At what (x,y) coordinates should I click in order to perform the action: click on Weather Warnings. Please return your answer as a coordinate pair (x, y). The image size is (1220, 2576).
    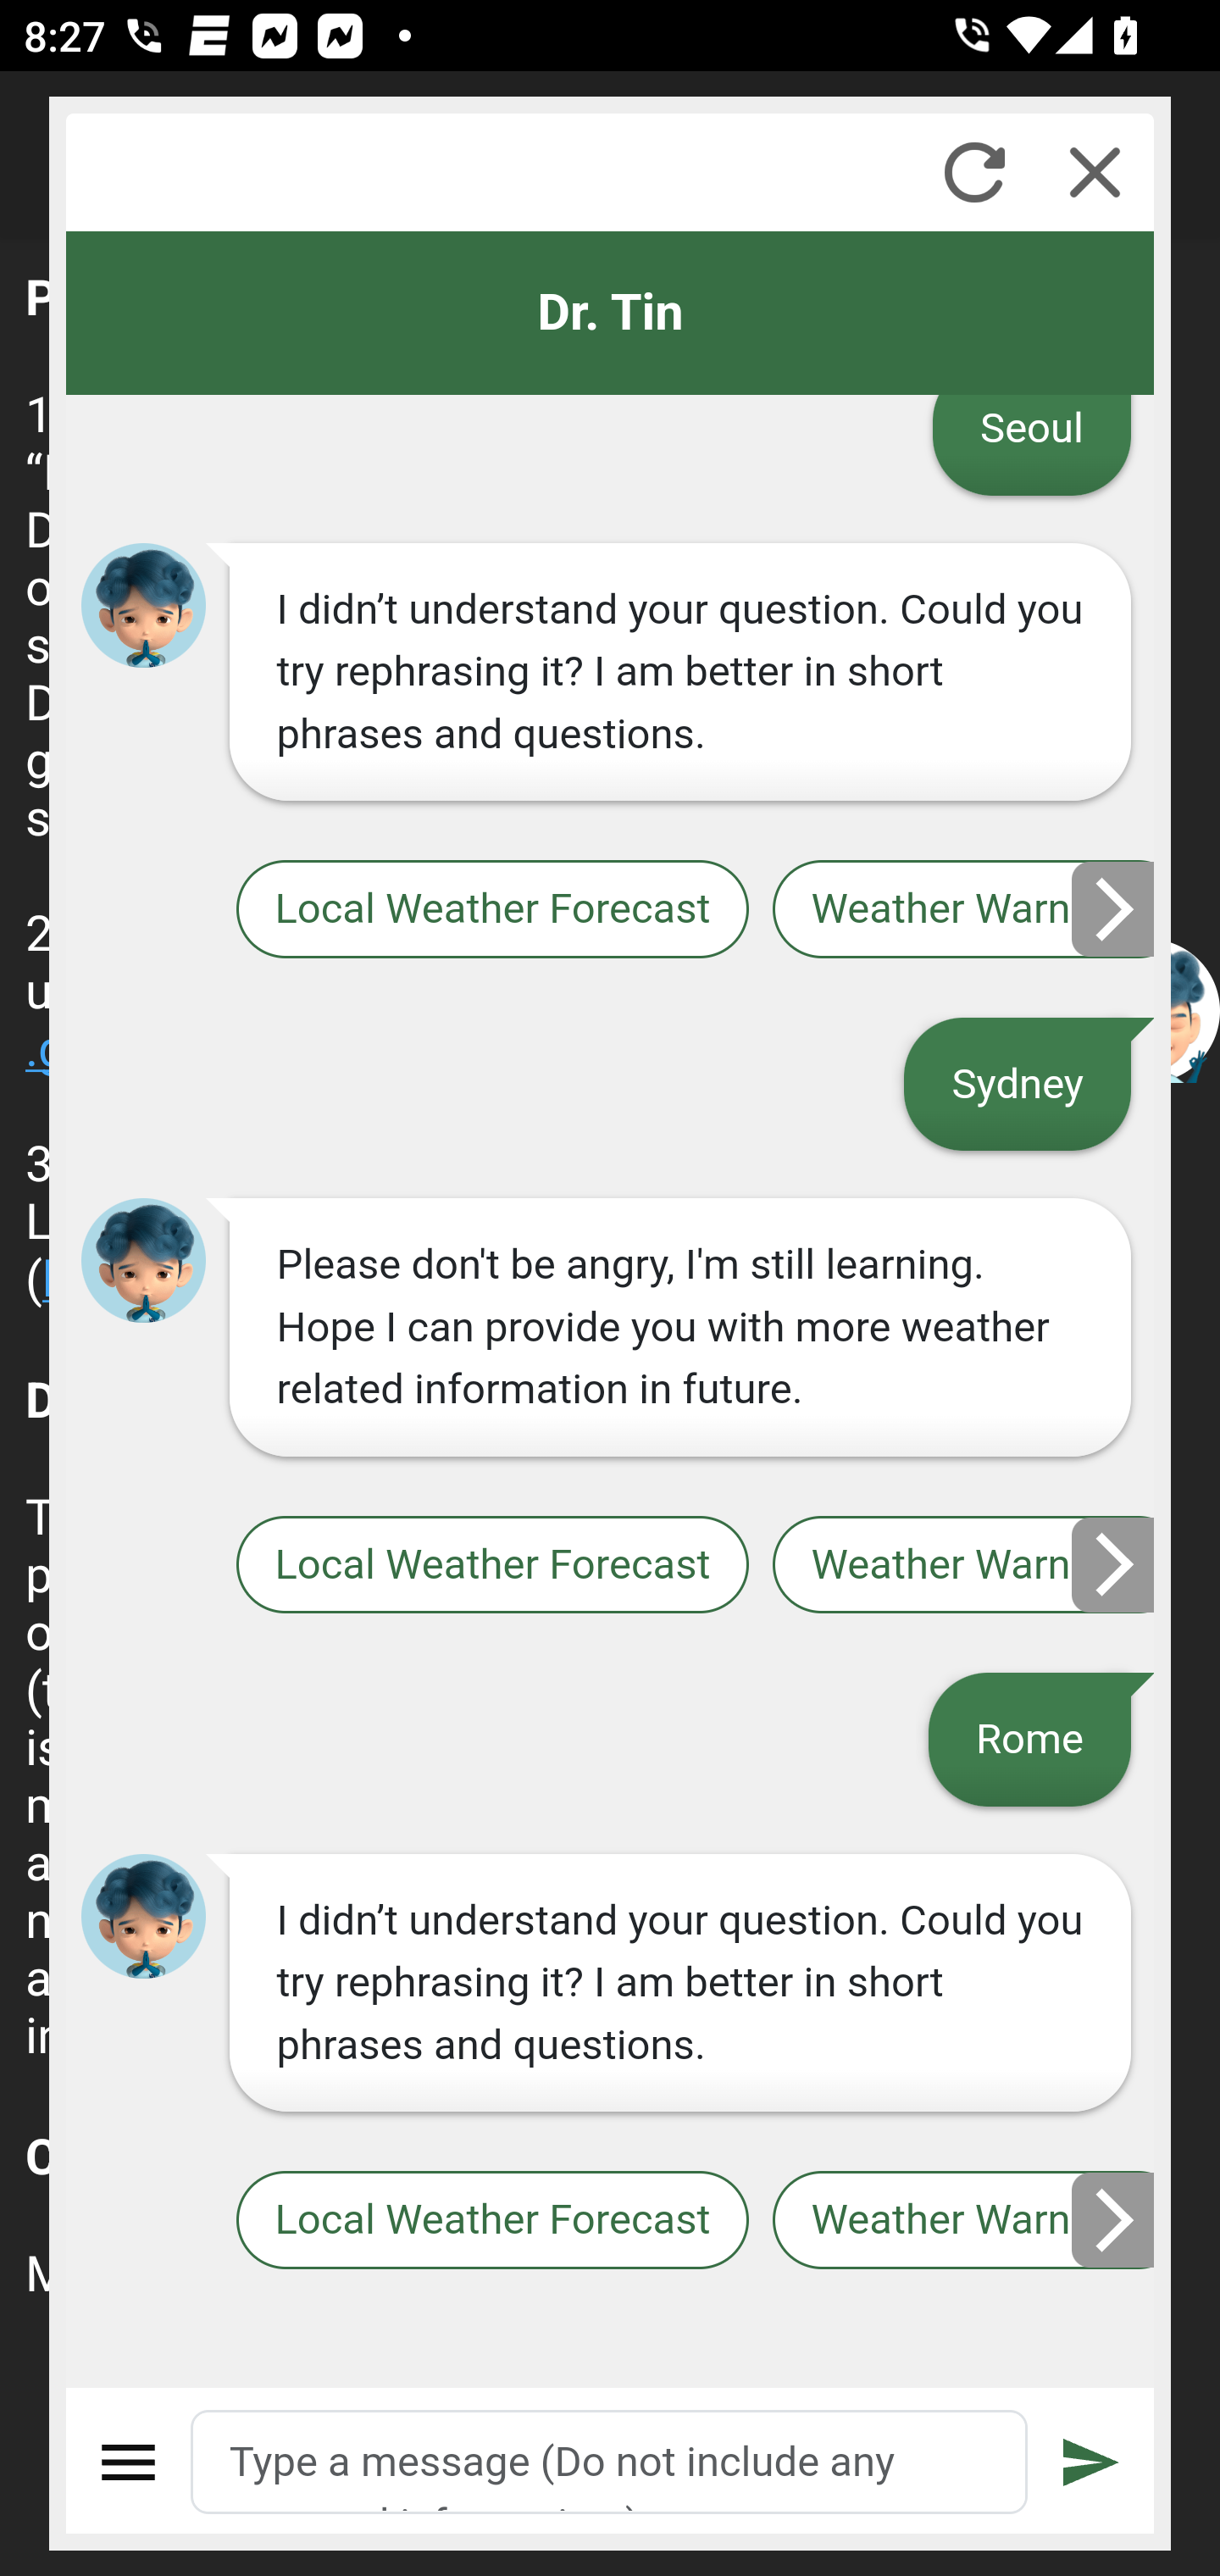
    Looking at the image, I should click on (964, 2222).